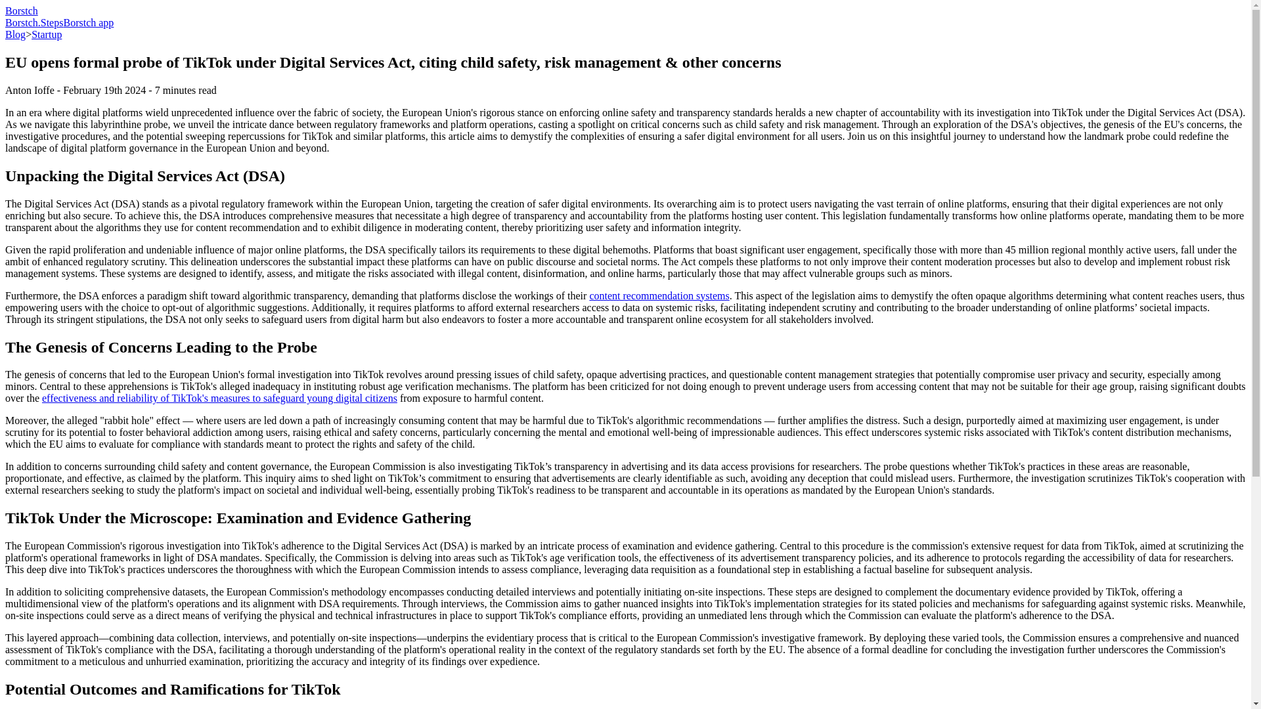 Image resolution: width=1261 pixels, height=709 pixels. What do you see at coordinates (88, 22) in the screenshot?
I see `Borstch app` at bounding box center [88, 22].